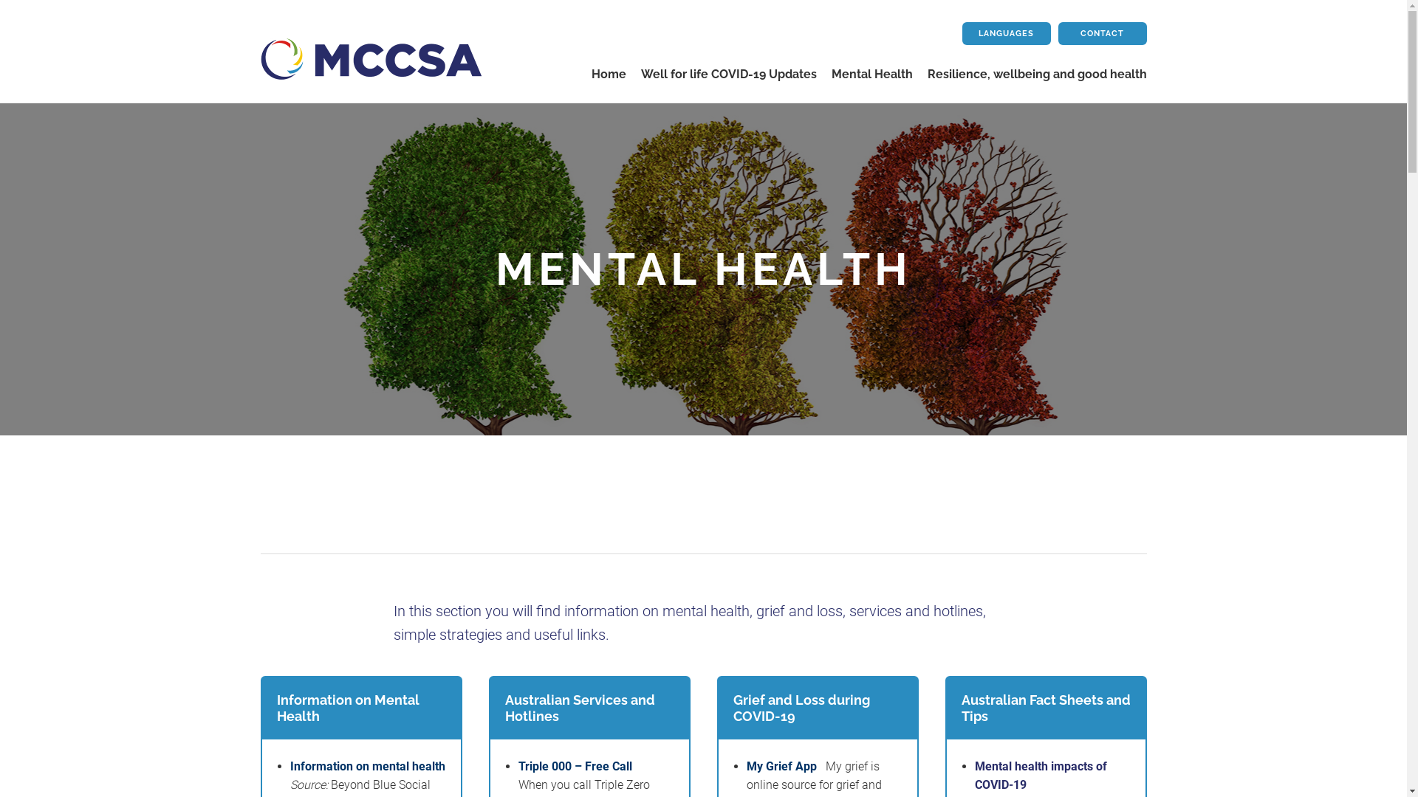 The width and height of the screenshot is (1418, 797). Describe the element at coordinates (1041, 776) in the screenshot. I see `Mental health impacts of COVID-19` at that location.